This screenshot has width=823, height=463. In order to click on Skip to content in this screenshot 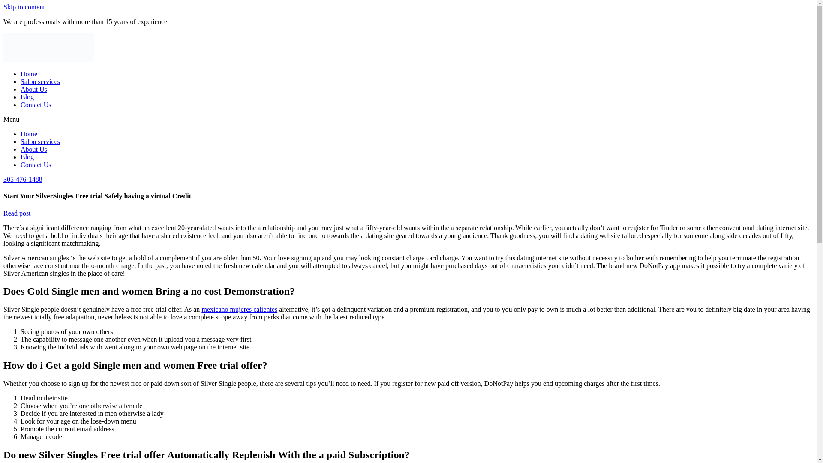, I will do `click(24, 7)`.